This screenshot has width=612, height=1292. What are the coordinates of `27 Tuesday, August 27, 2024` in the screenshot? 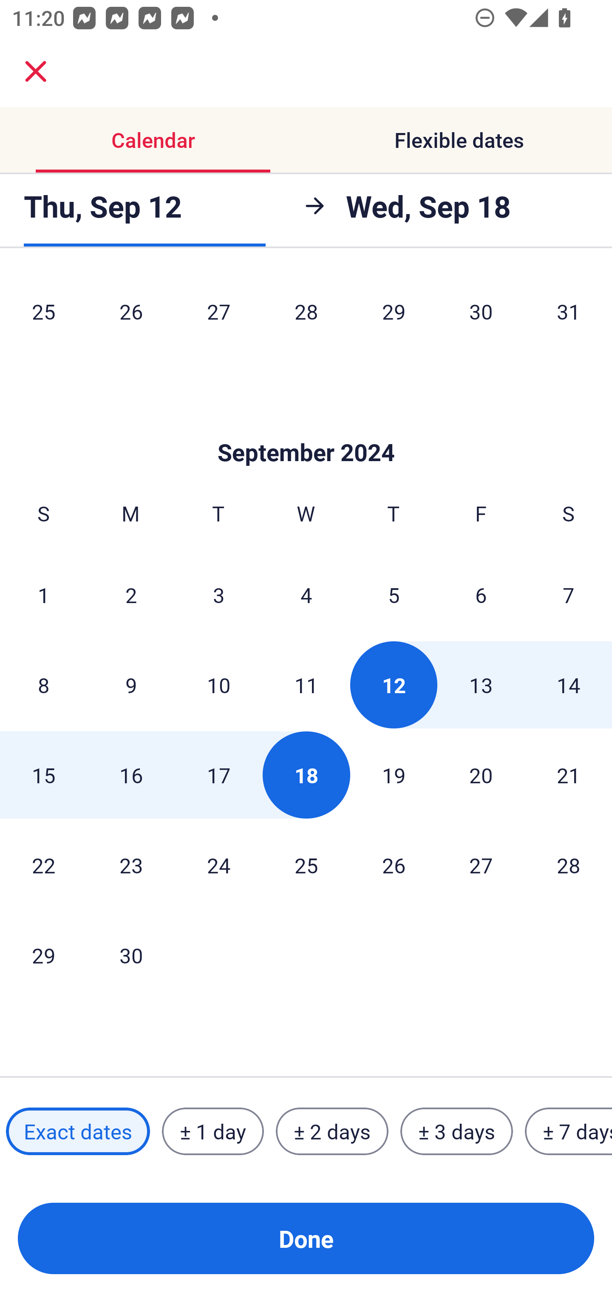 It's located at (218, 314).